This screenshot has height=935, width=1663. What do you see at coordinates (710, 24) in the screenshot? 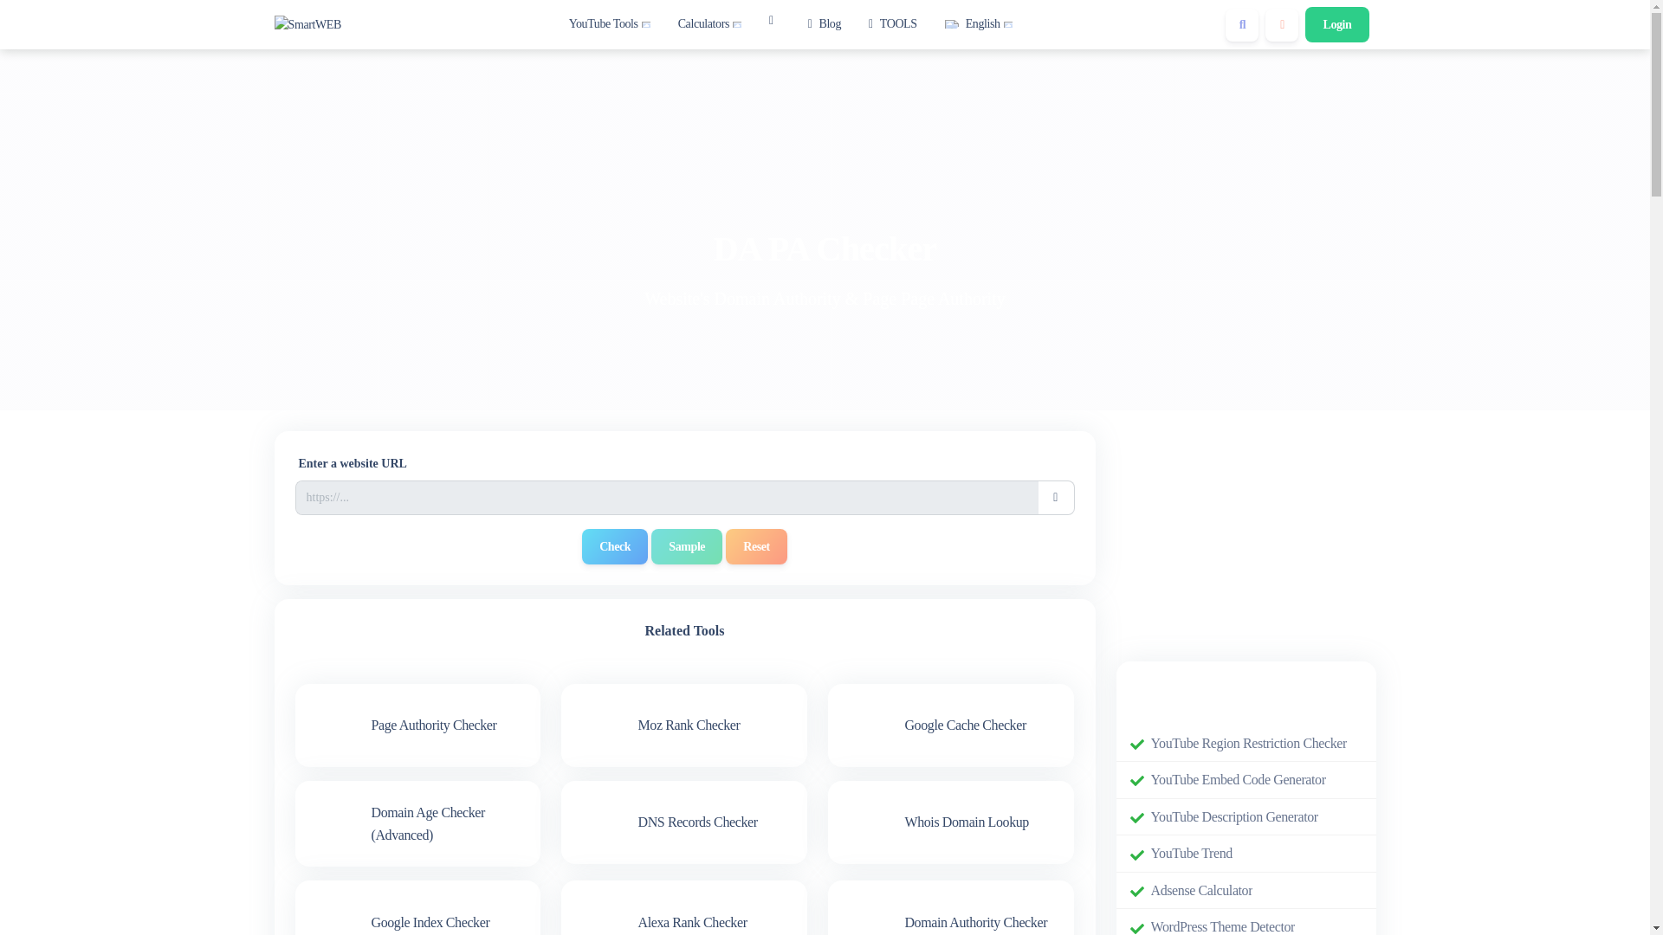
I see `Calculators` at bounding box center [710, 24].